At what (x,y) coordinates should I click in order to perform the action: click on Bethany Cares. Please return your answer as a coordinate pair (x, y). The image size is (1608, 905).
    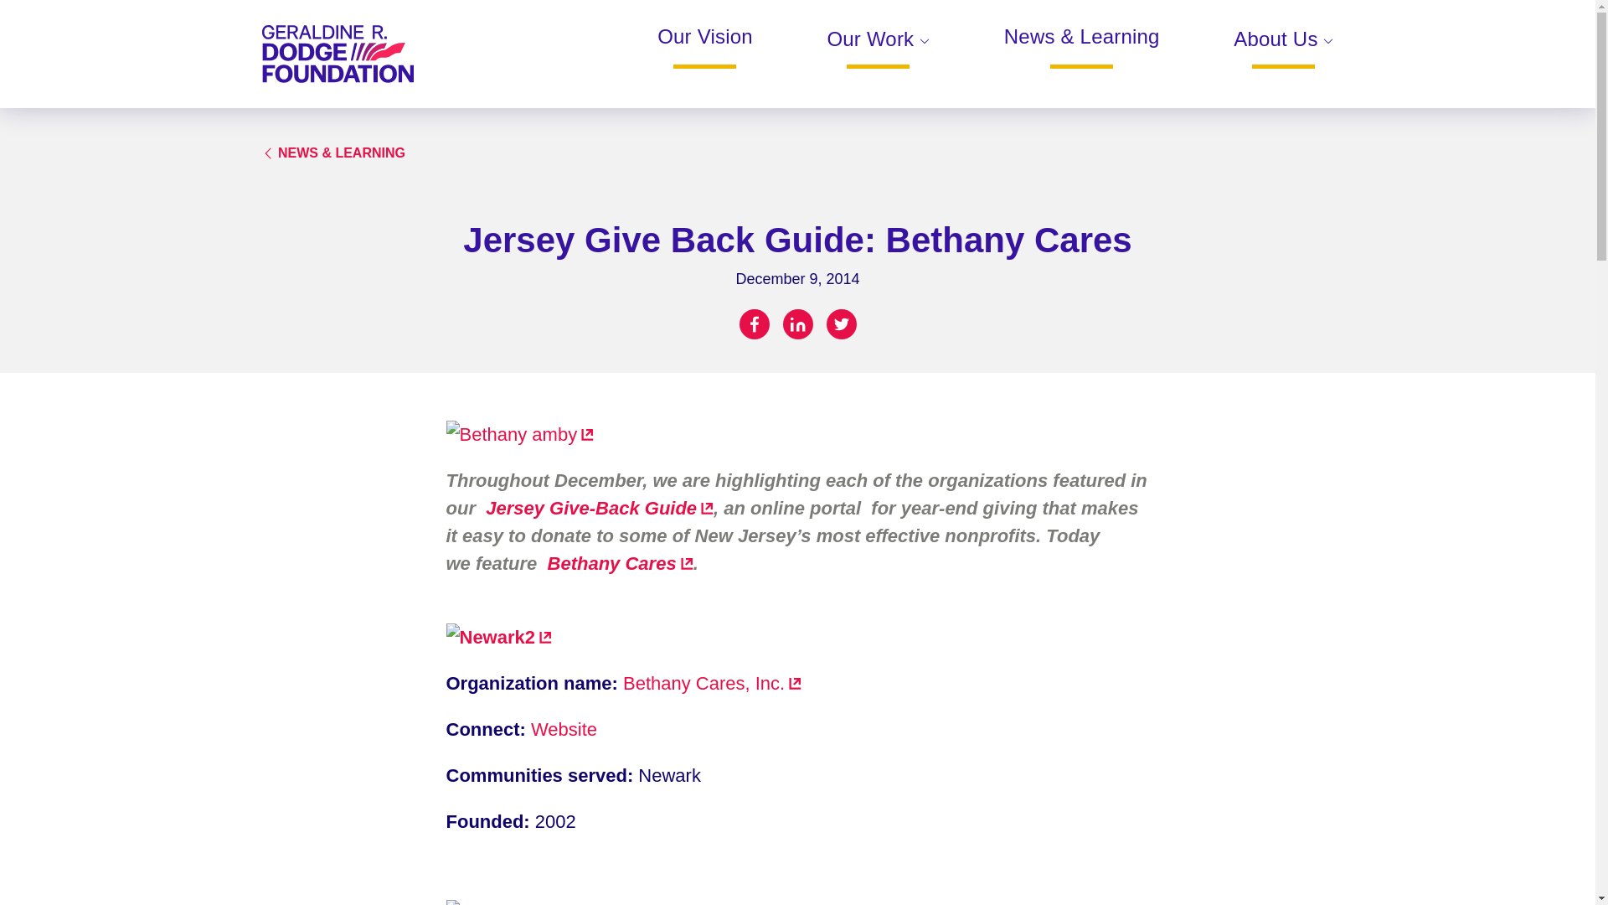
    Looking at the image, I should click on (617, 563).